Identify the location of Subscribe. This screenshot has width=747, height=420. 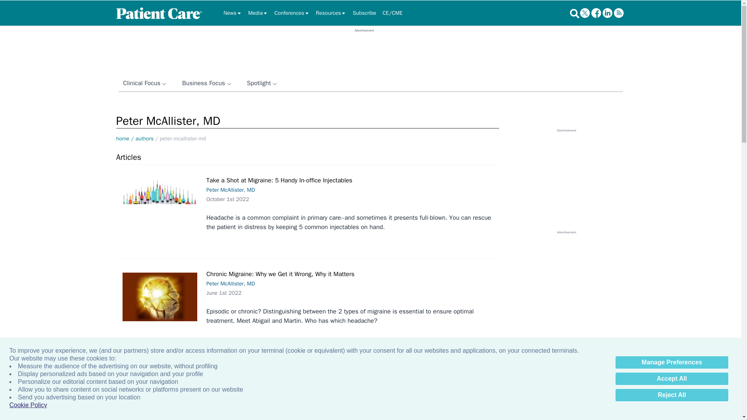
(364, 13).